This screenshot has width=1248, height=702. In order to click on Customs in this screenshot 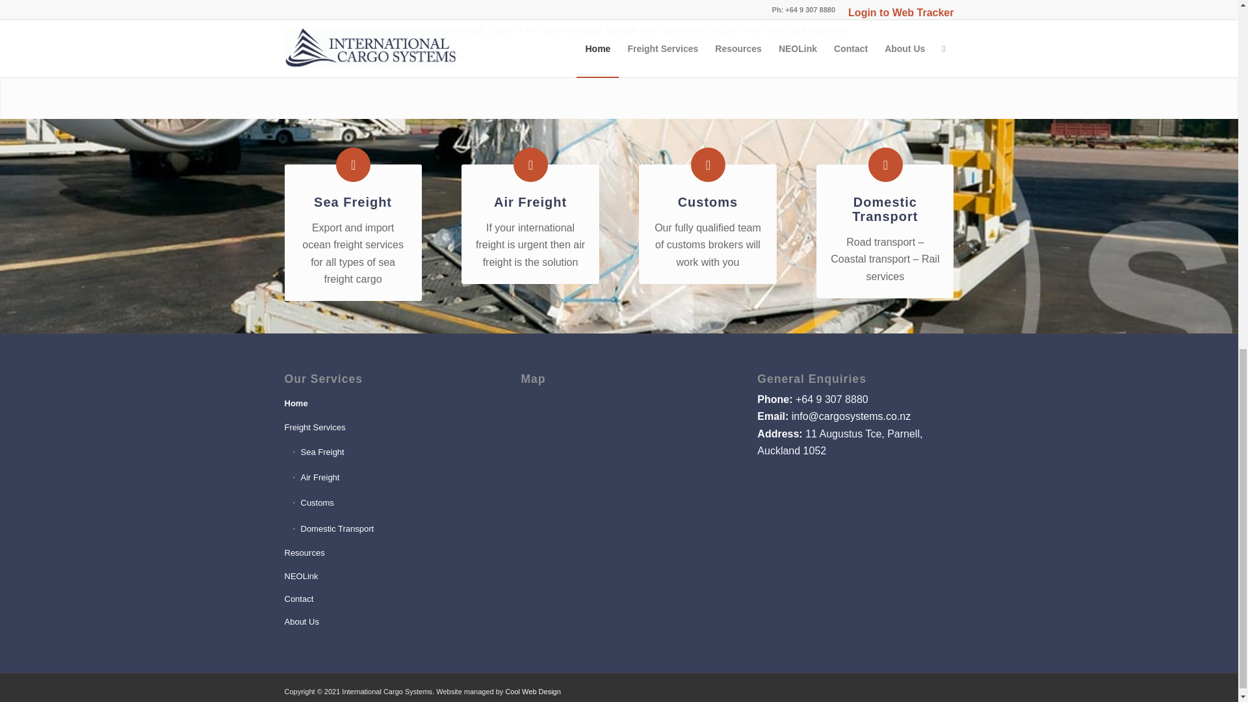, I will do `click(386, 503)`.